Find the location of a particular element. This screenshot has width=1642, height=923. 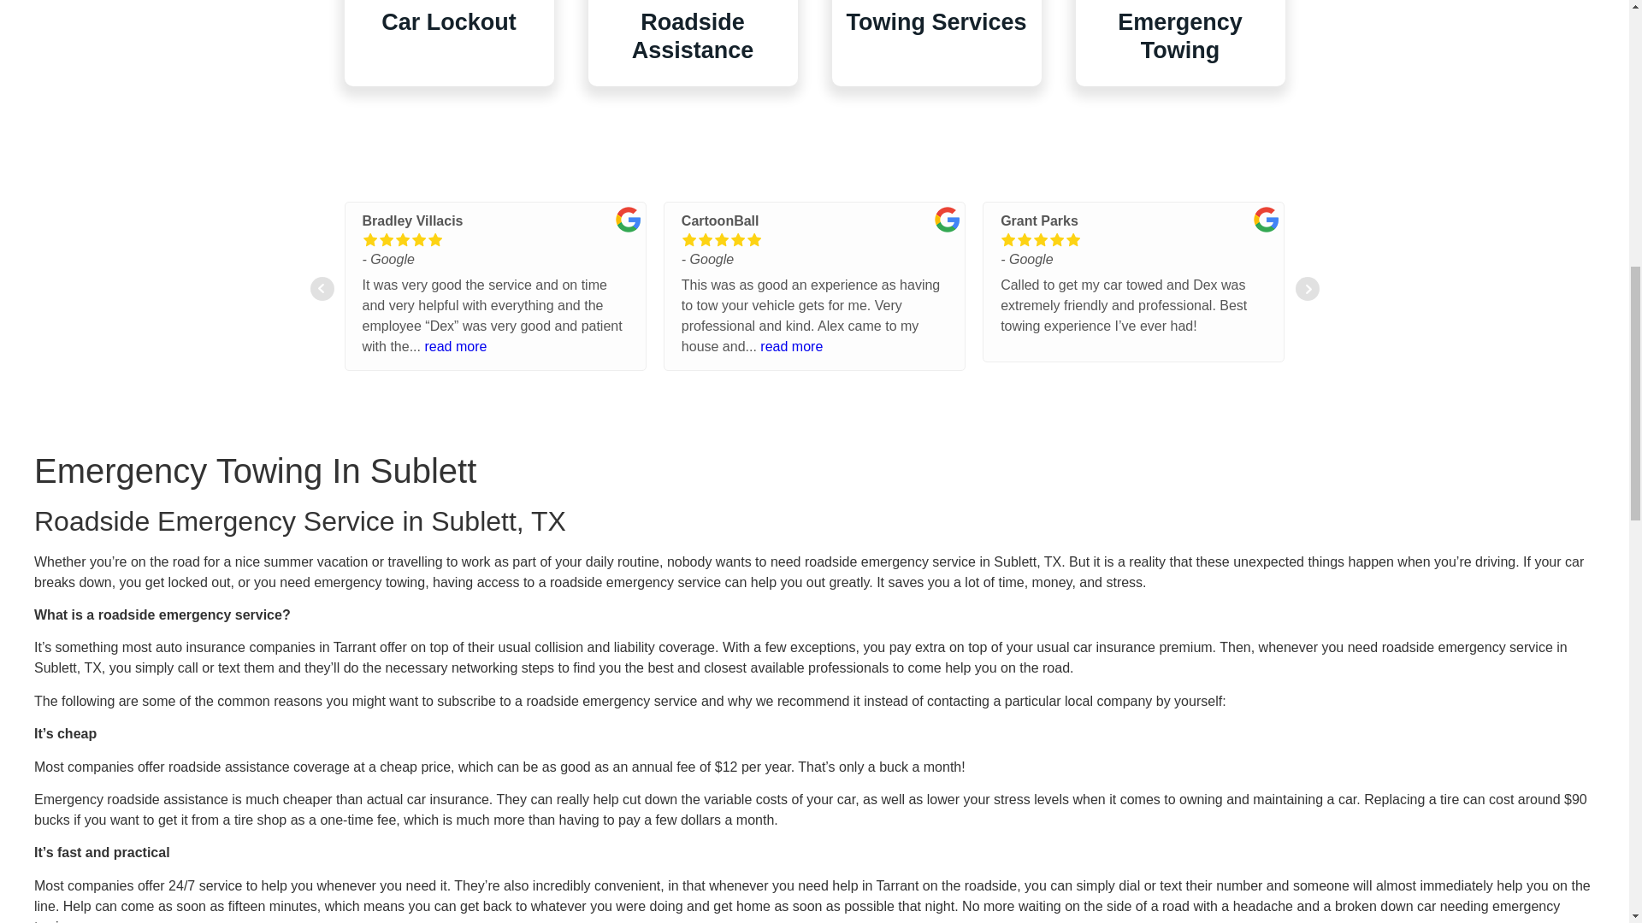

Towing Services is located at coordinates (936, 22).